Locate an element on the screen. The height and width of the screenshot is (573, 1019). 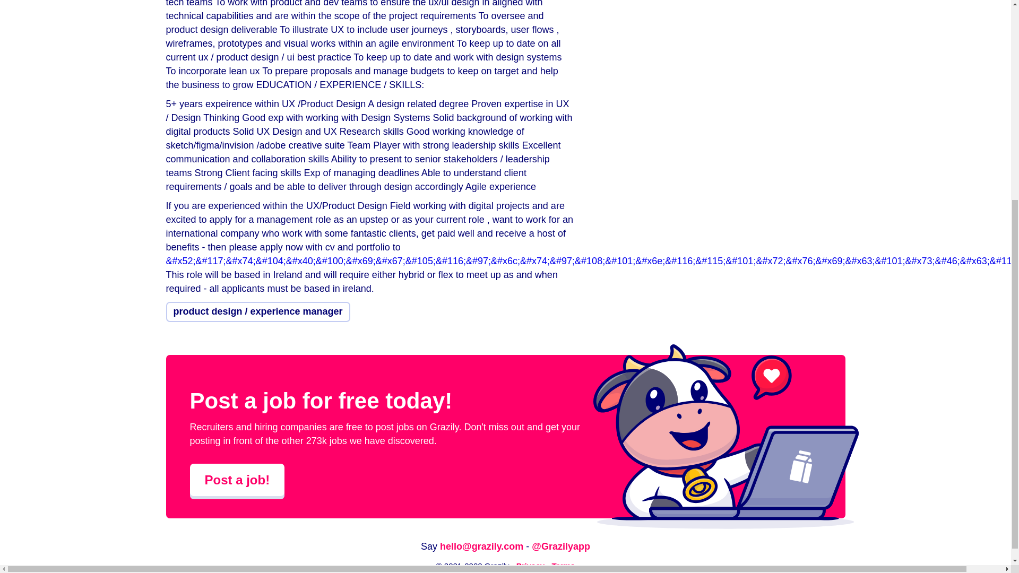
Privacy is located at coordinates (530, 566).